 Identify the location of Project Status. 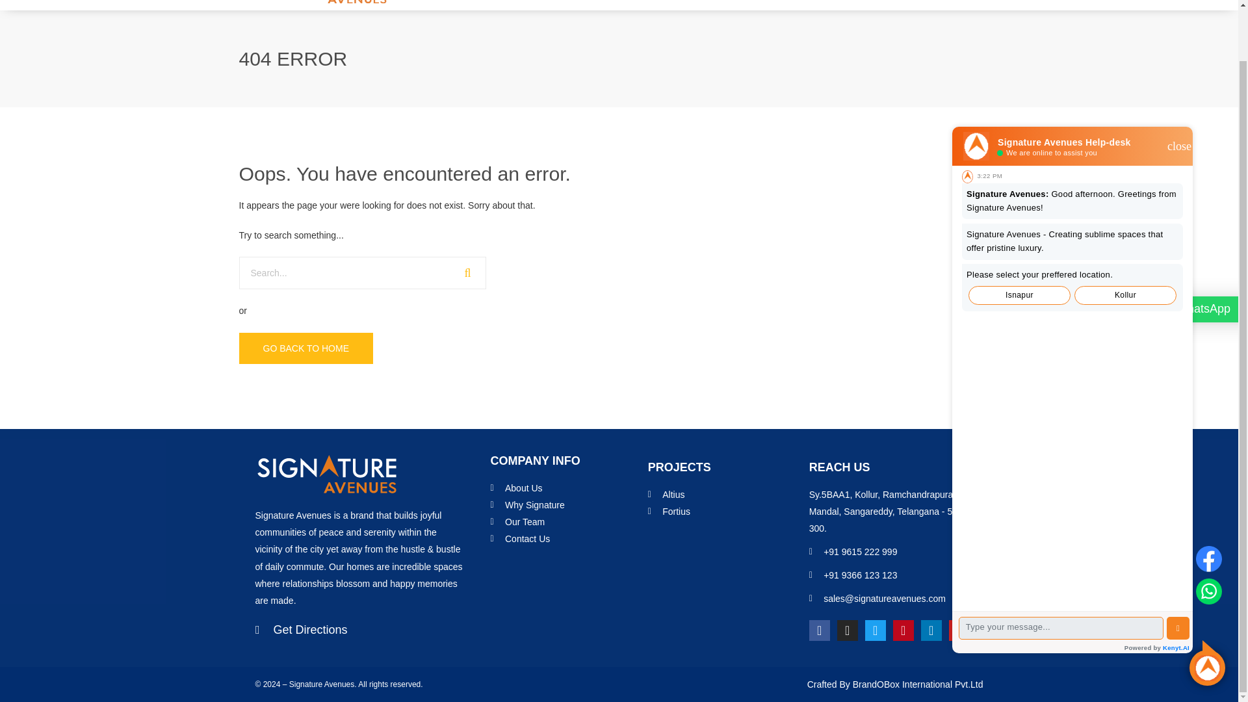
(794, 1).